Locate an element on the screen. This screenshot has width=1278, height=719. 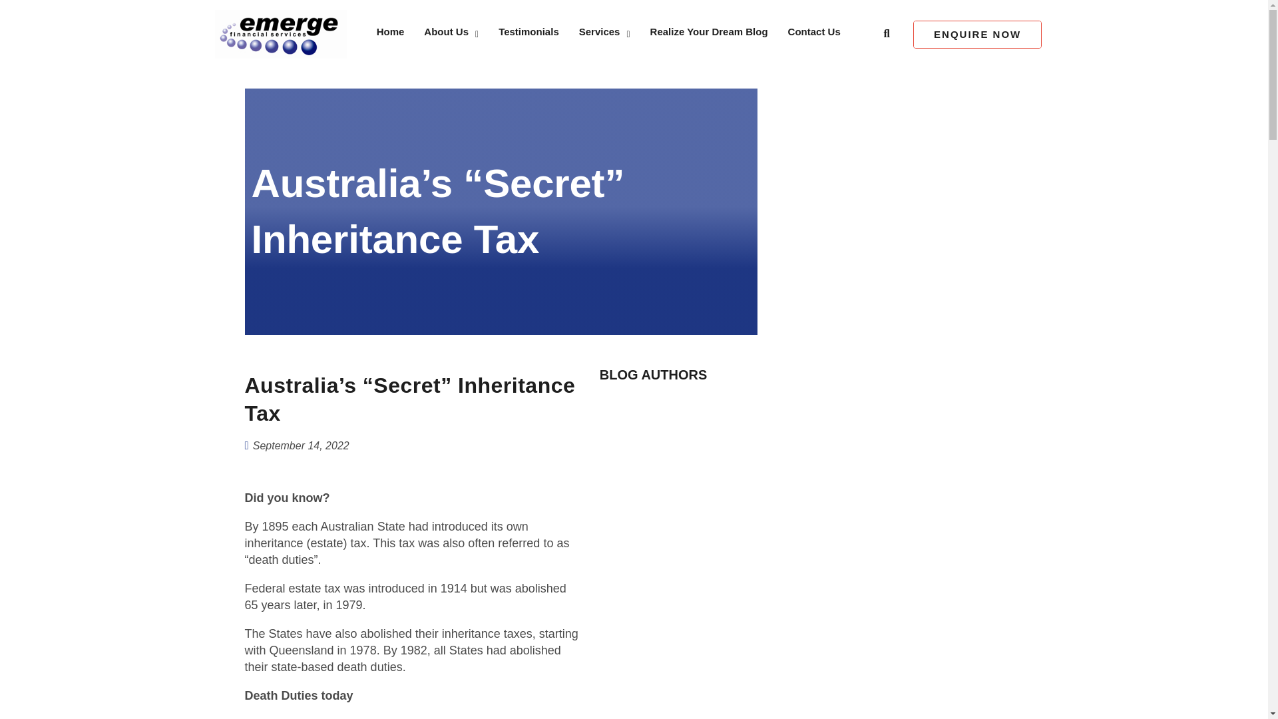
About Us is located at coordinates (451, 34).